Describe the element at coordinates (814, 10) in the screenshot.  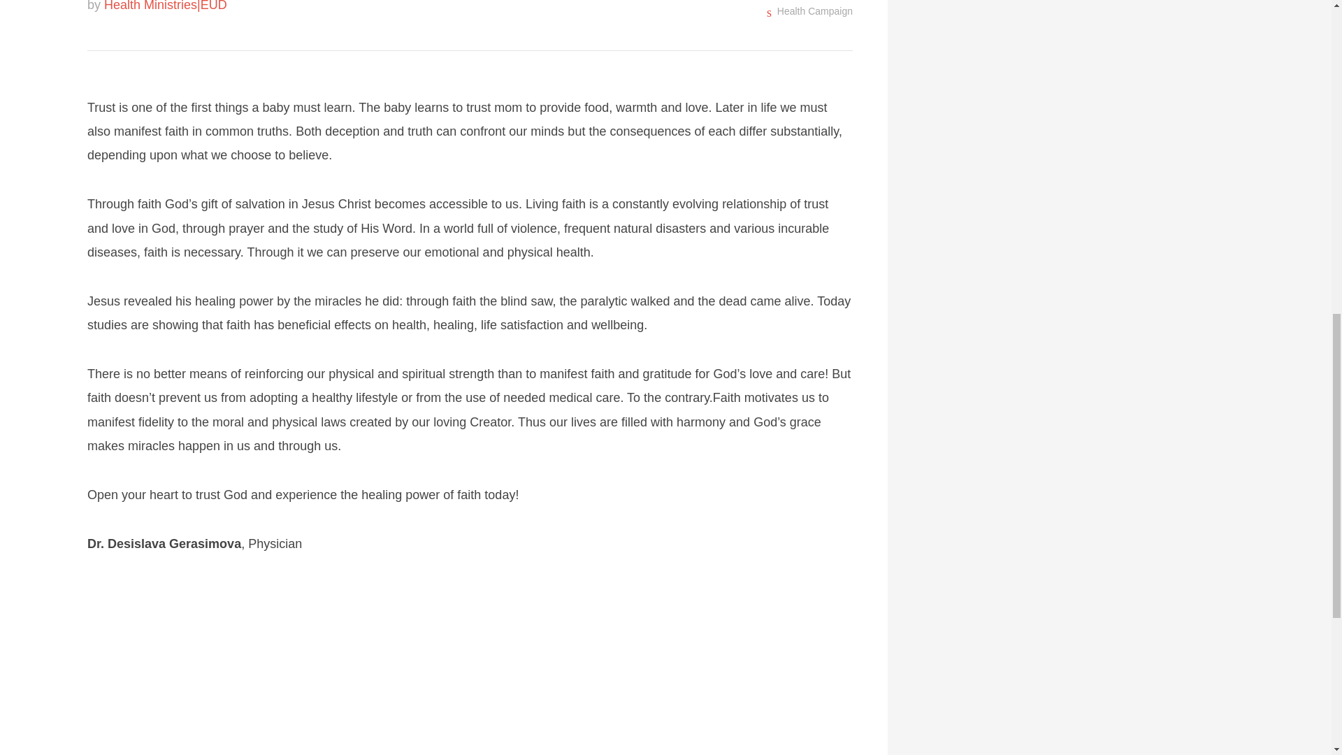
I see `Health Campaign` at that location.